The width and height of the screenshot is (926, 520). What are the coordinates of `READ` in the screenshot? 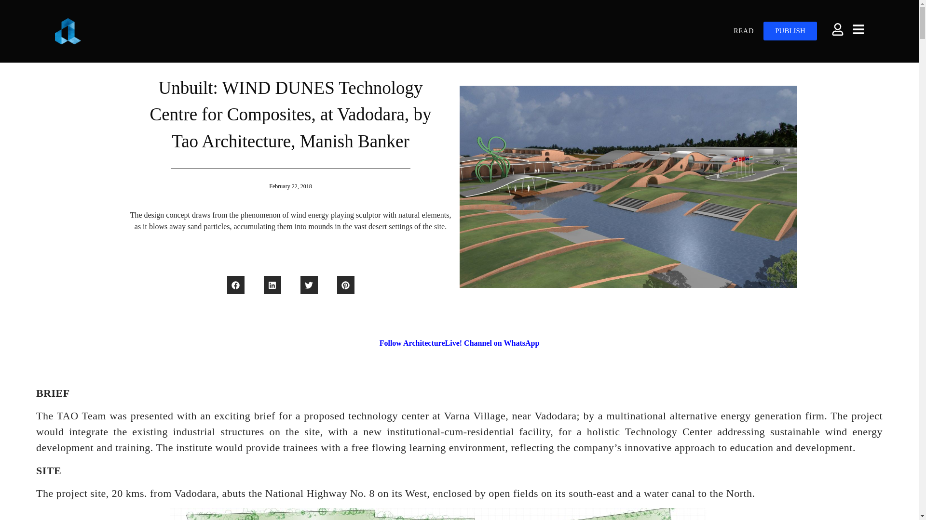 It's located at (743, 31).